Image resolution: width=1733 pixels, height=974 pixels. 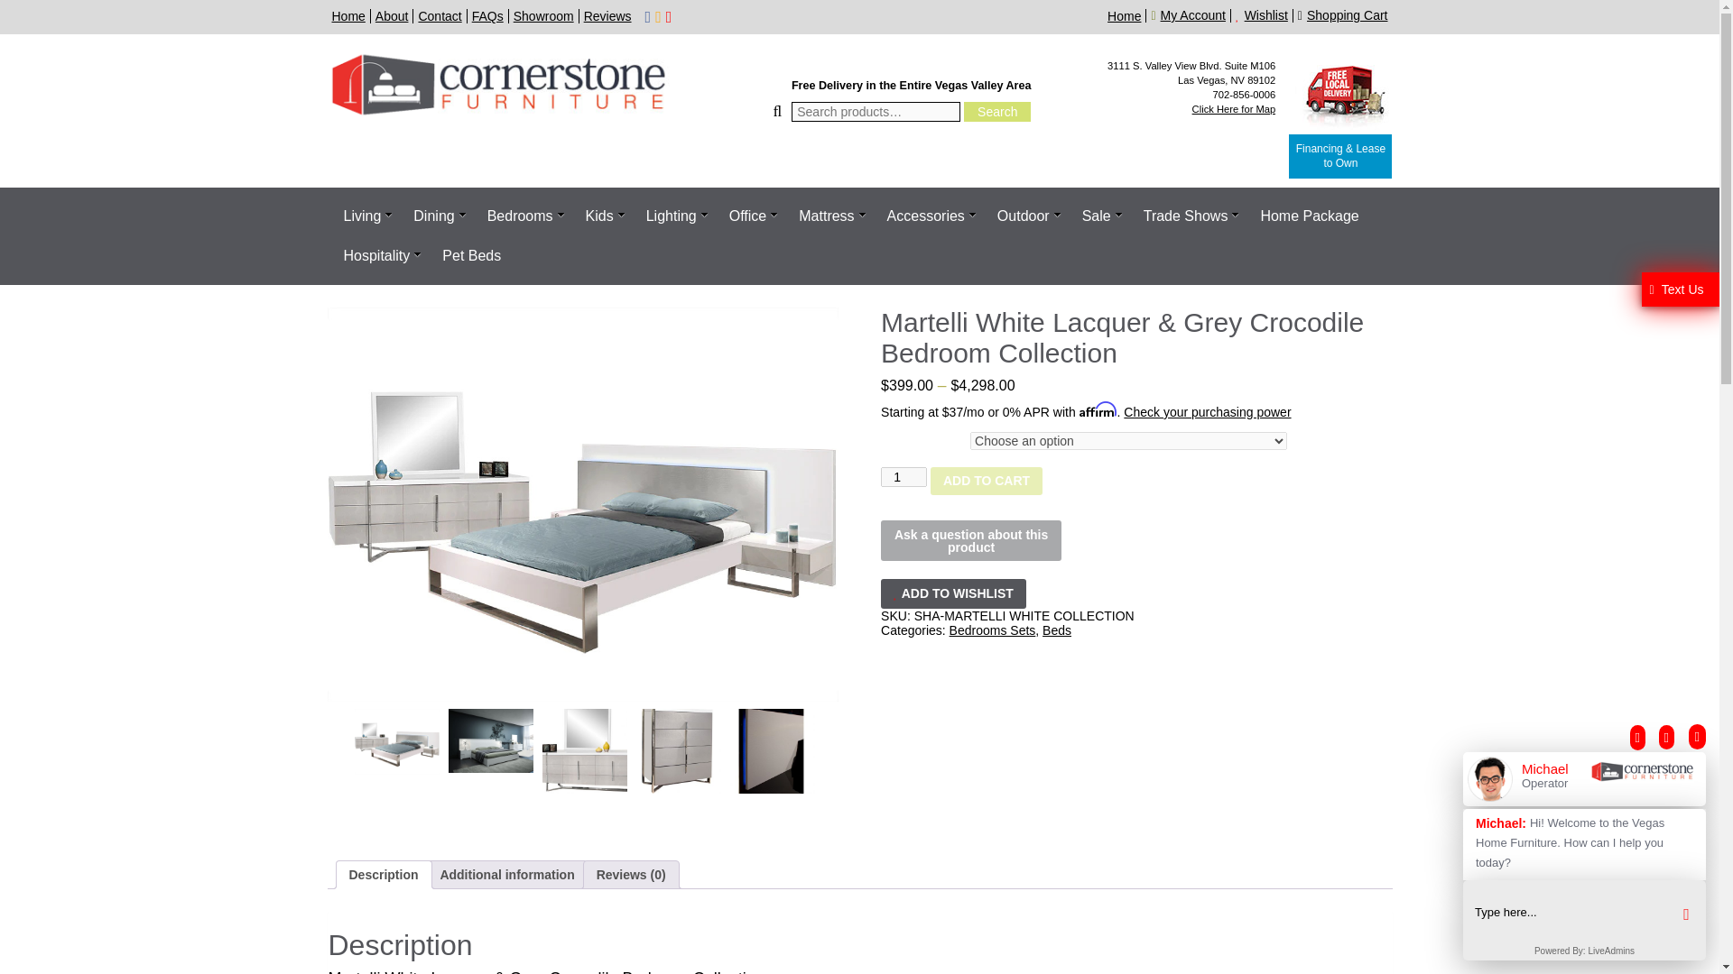 I want to click on MARTELLIWHT4, so click(x=772, y=751).